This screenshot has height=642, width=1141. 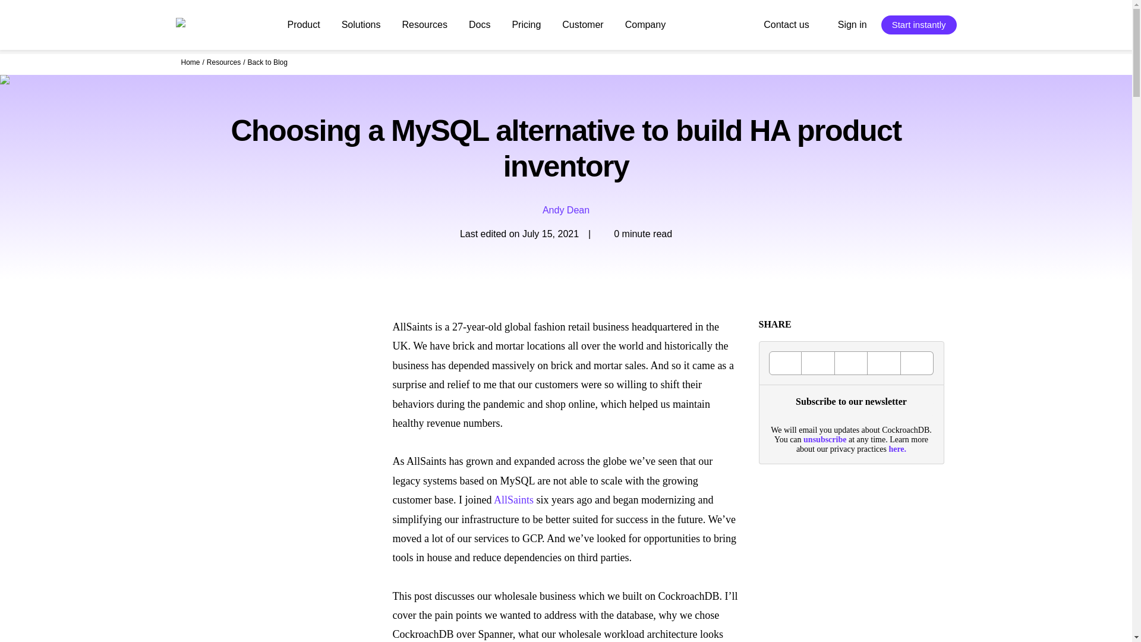 What do you see at coordinates (513, 499) in the screenshot?
I see `AllSaints` at bounding box center [513, 499].